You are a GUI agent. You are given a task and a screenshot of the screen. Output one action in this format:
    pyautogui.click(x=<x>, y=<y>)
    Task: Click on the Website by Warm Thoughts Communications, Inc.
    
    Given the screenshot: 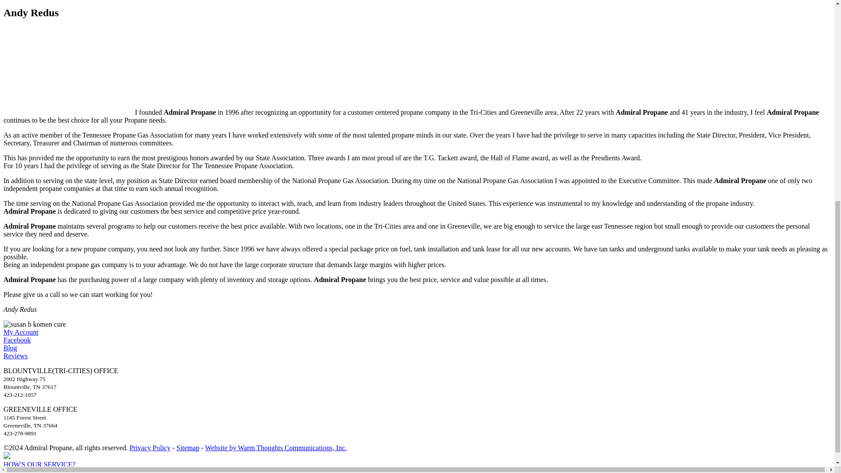 What is the action you would take?
    pyautogui.click(x=276, y=448)
    